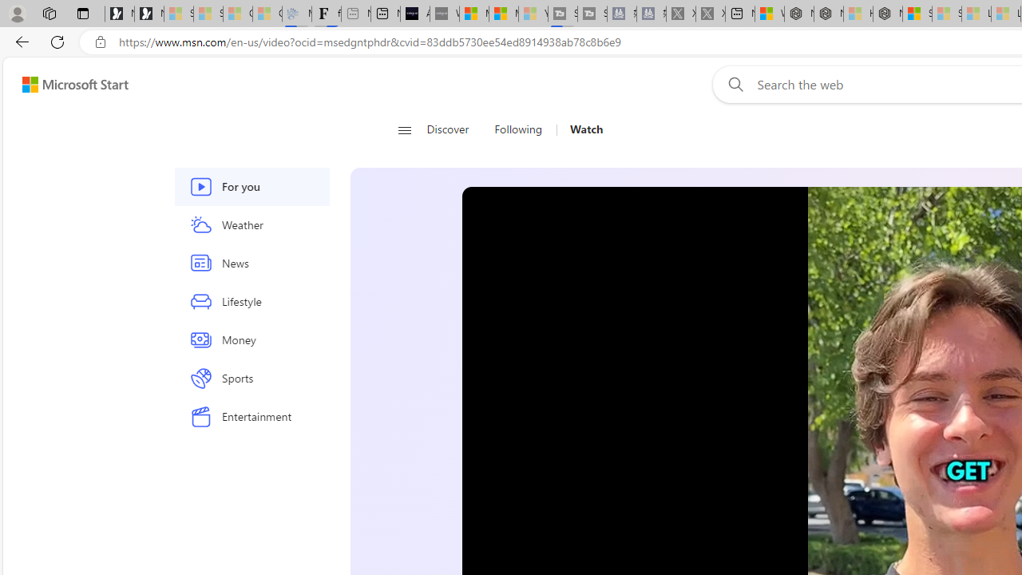 This screenshot has height=575, width=1022. What do you see at coordinates (404, 129) in the screenshot?
I see `Open navigation menu` at bounding box center [404, 129].